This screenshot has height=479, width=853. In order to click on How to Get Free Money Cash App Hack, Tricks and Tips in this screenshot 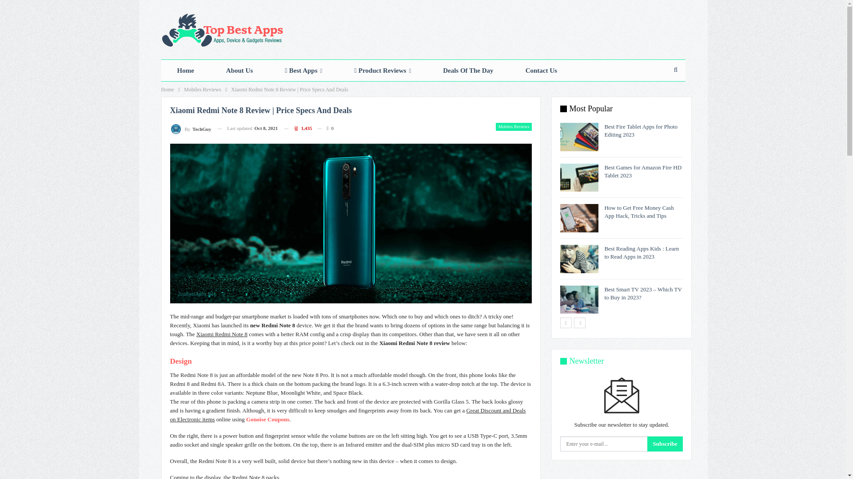, I will do `click(579, 218)`.